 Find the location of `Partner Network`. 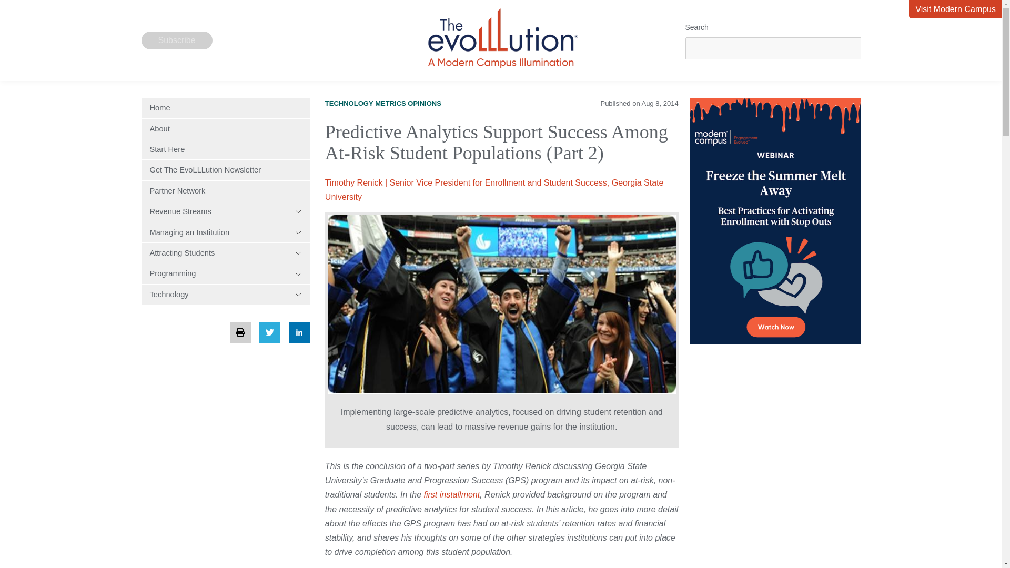

Partner Network is located at coordinates (225, 191).